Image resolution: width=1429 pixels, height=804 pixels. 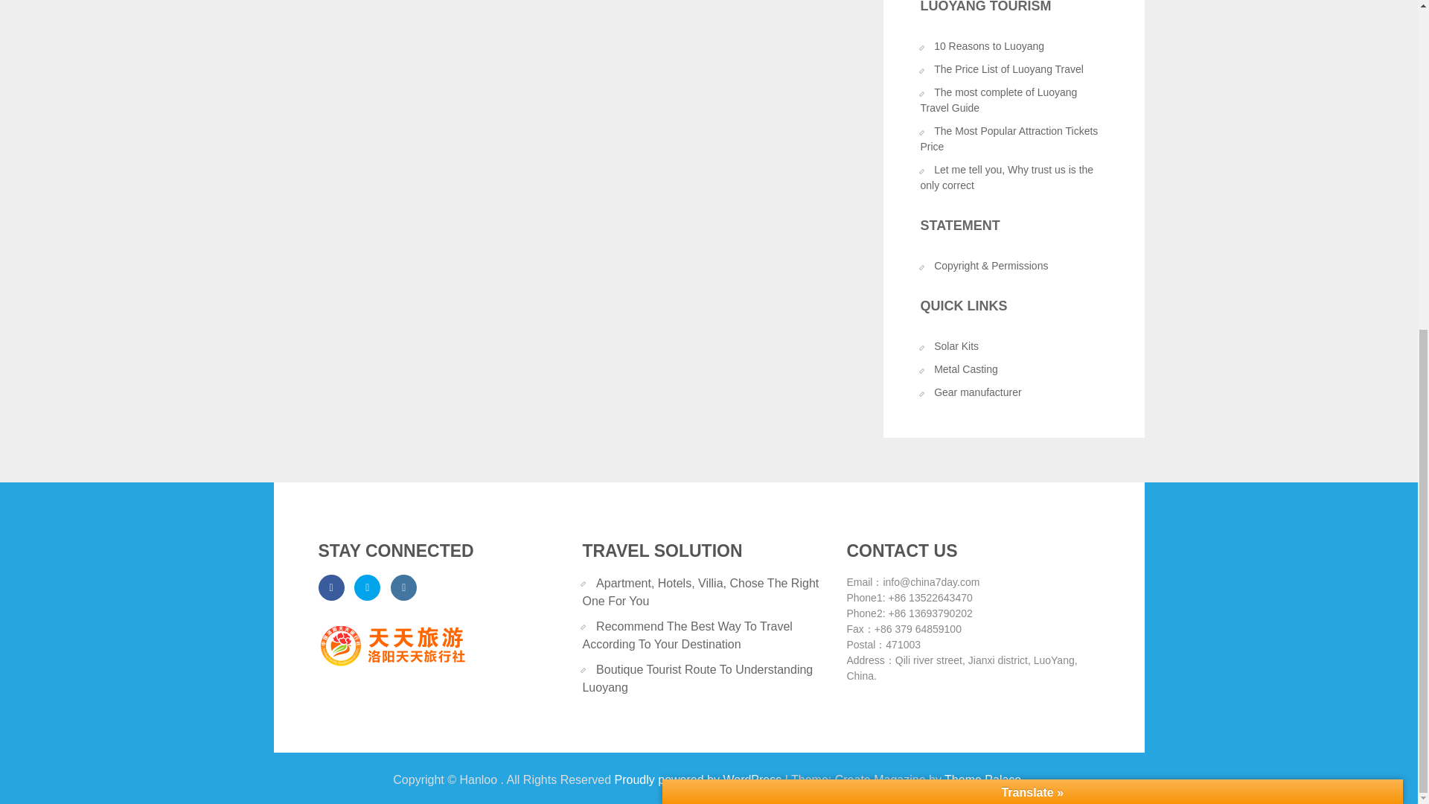 What do you see at coordinates (1008, 138) in the screenshot?
I see `The Most Popular Attraction Tickets Price` at bounding box center [1008, 138].